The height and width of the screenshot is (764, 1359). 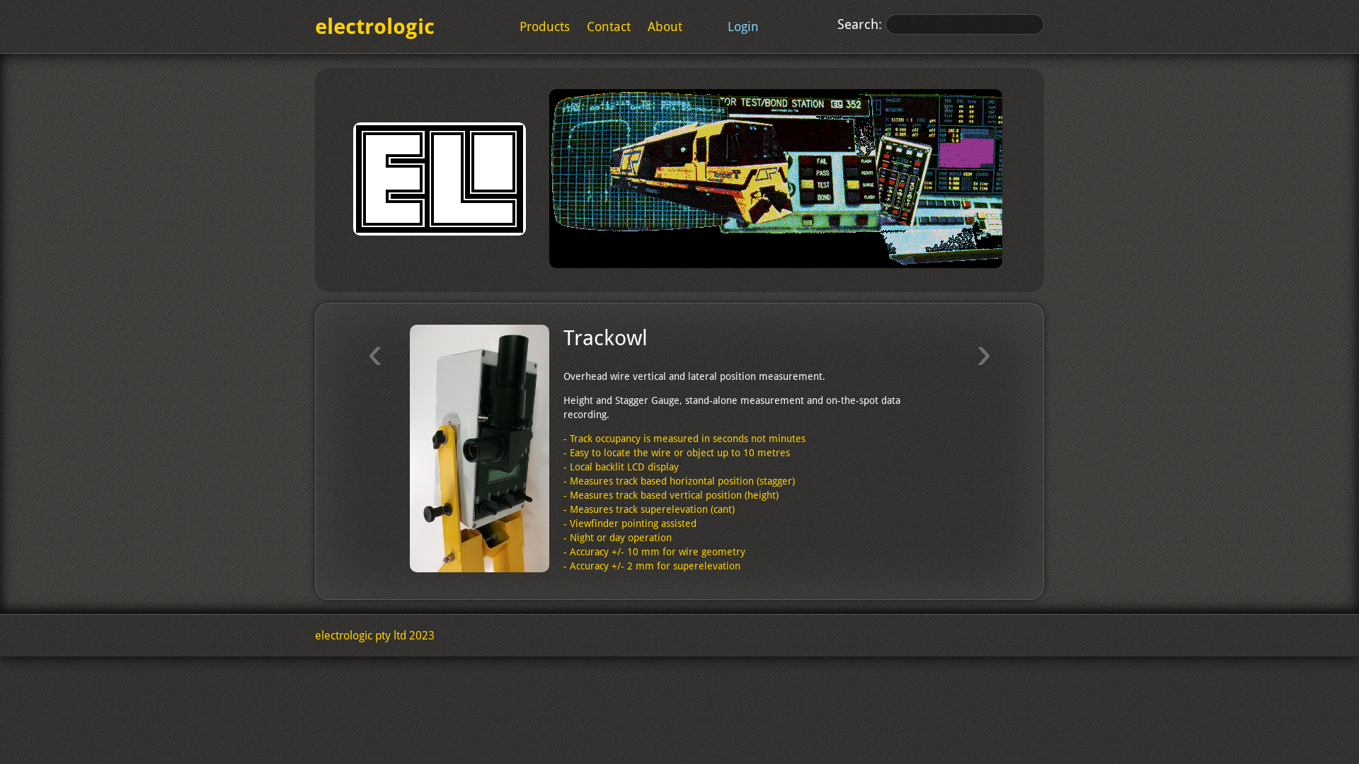 What do you see at coordinates (1285, 338) in the screenshot?
I see `Hose Tester` at bounding box center [1285, 338].